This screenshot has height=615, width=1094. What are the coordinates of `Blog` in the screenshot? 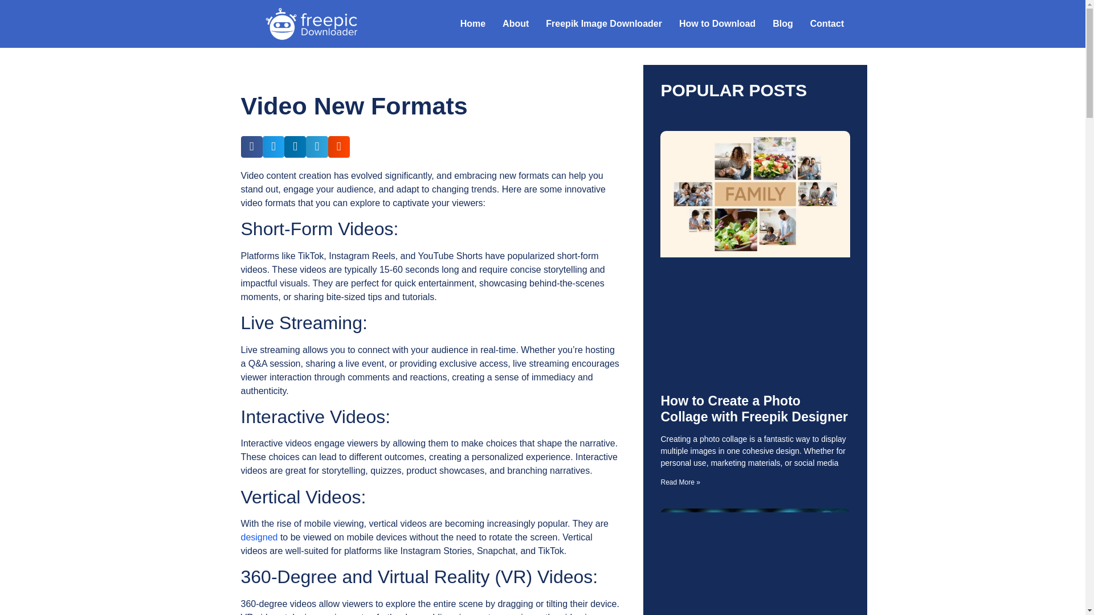 It's located at (783, 24).